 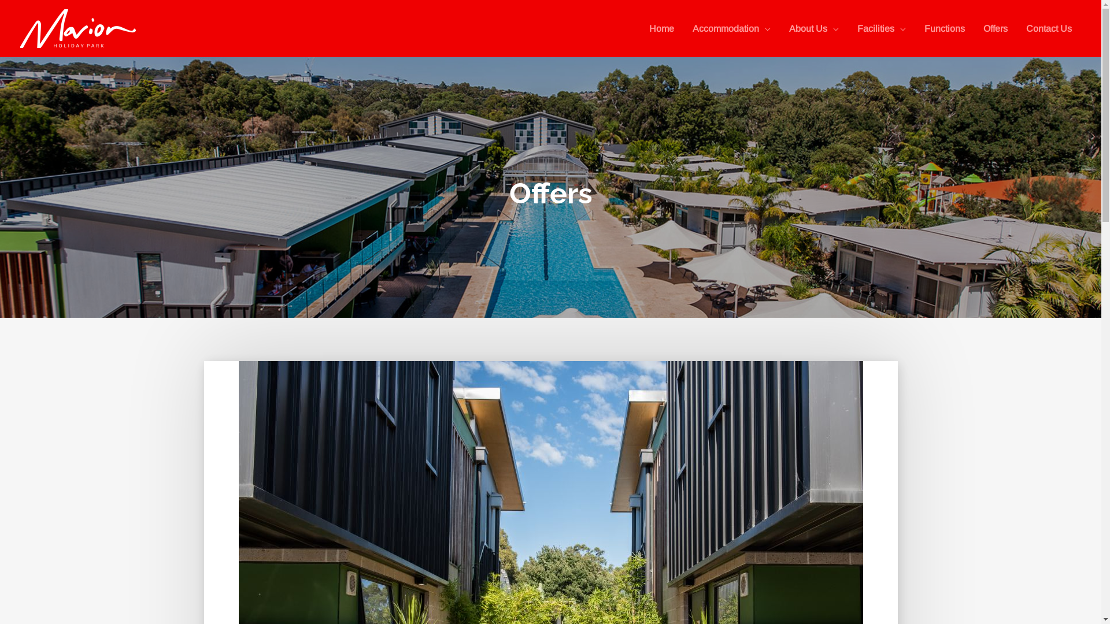 I want to click on Facilities, so click(x=882, y=28).